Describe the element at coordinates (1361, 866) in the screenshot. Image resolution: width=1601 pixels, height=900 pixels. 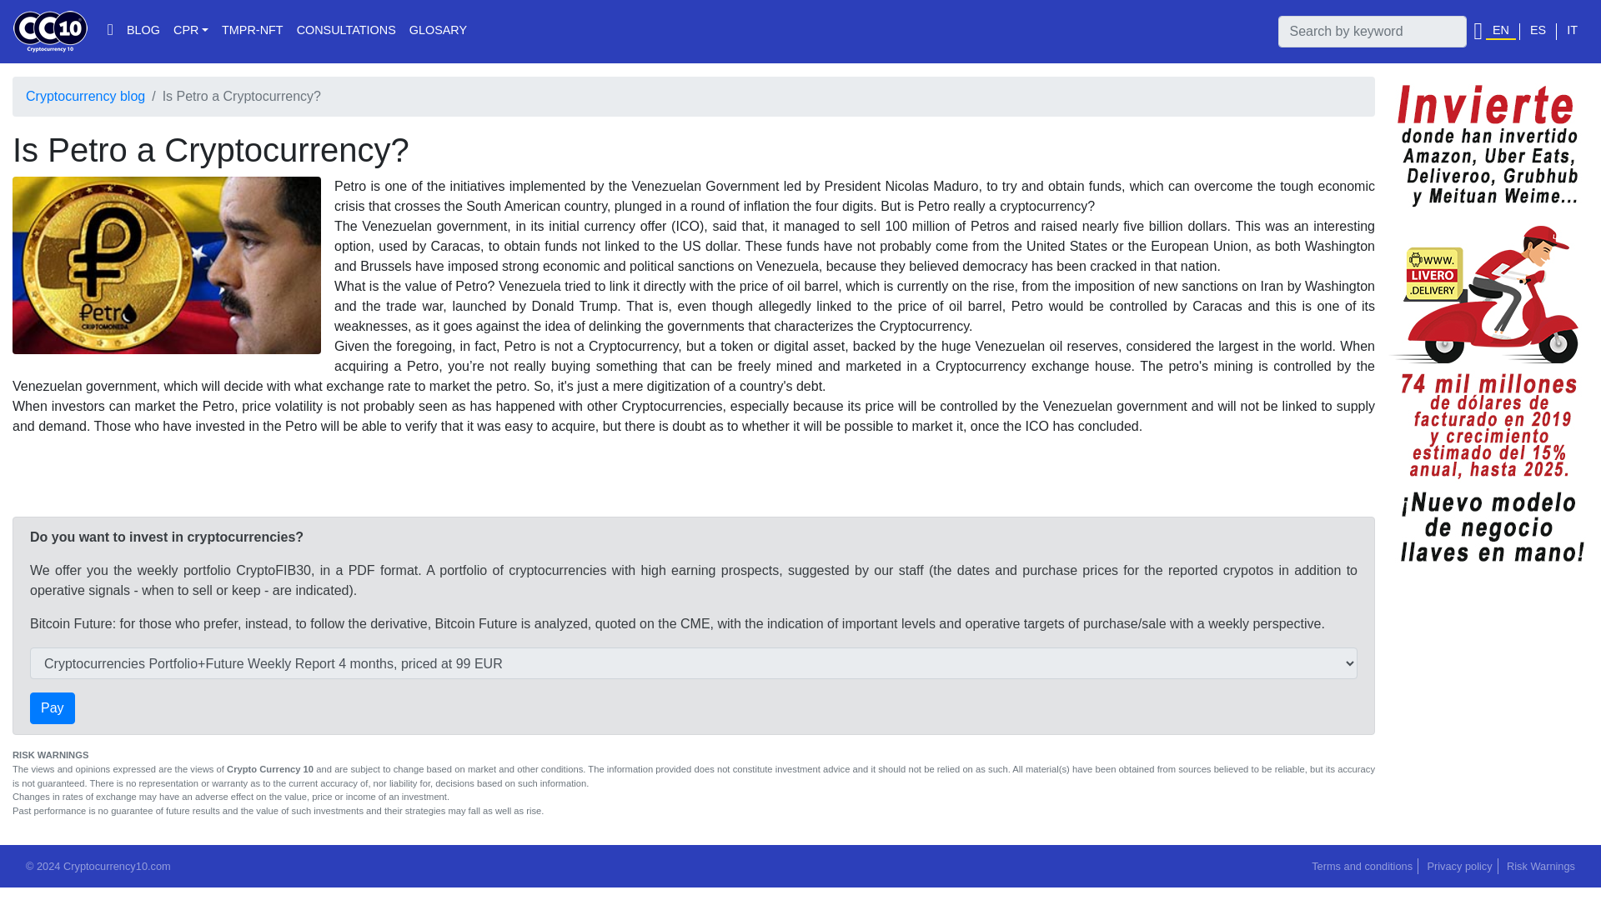
I see `Terms and conditions` at that location.